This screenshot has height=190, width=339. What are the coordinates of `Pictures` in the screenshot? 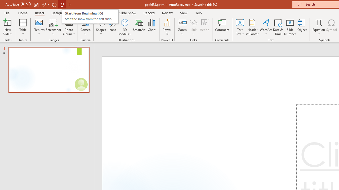 It's located at (39, 27).